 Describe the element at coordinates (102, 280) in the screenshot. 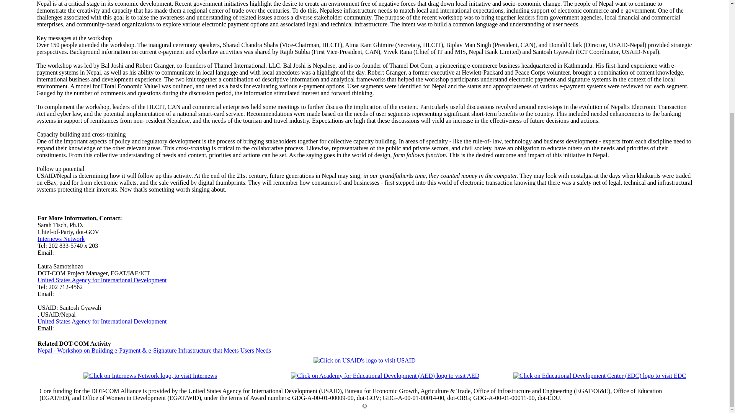

I see `United States Agency for International Development` at that location.